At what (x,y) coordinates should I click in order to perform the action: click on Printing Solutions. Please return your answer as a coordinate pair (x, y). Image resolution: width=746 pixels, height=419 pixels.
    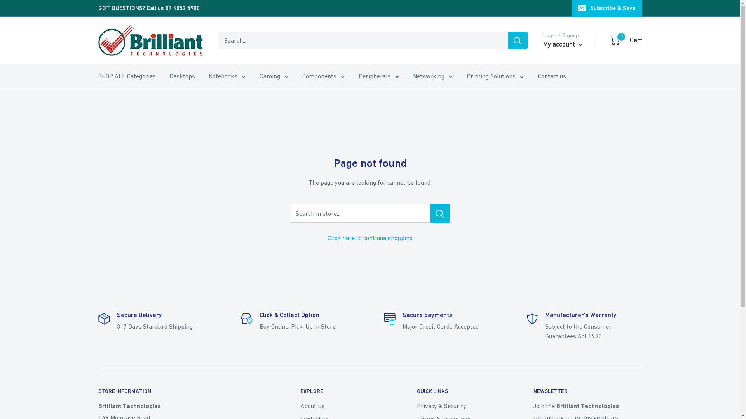
    Looking at the image, I should click on (495, 76).